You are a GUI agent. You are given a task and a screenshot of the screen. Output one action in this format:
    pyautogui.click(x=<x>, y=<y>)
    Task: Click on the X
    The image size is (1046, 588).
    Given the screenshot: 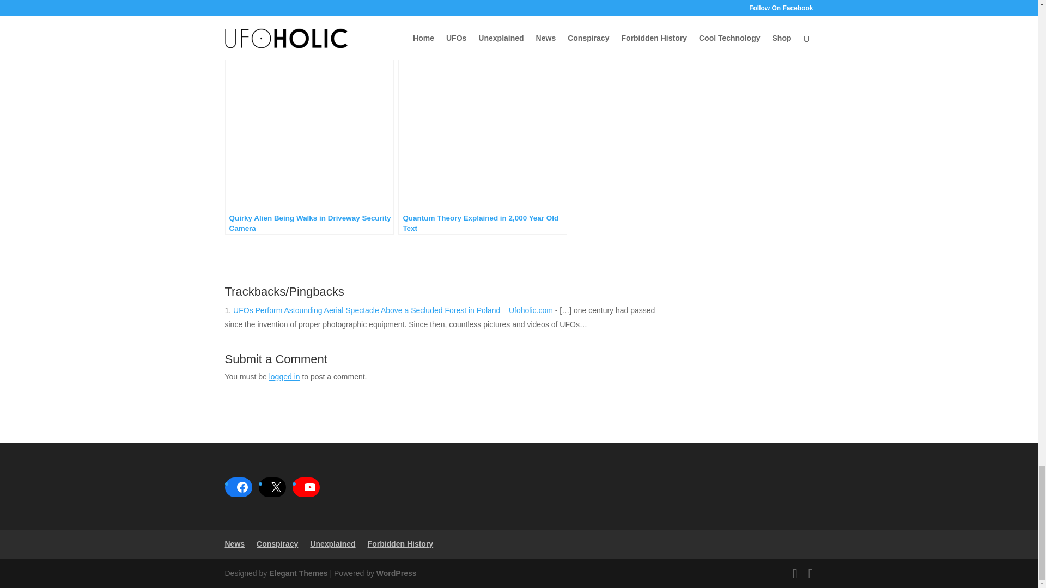 What is the action you would take?
    pyautogui.click(x=276, y=487)
    